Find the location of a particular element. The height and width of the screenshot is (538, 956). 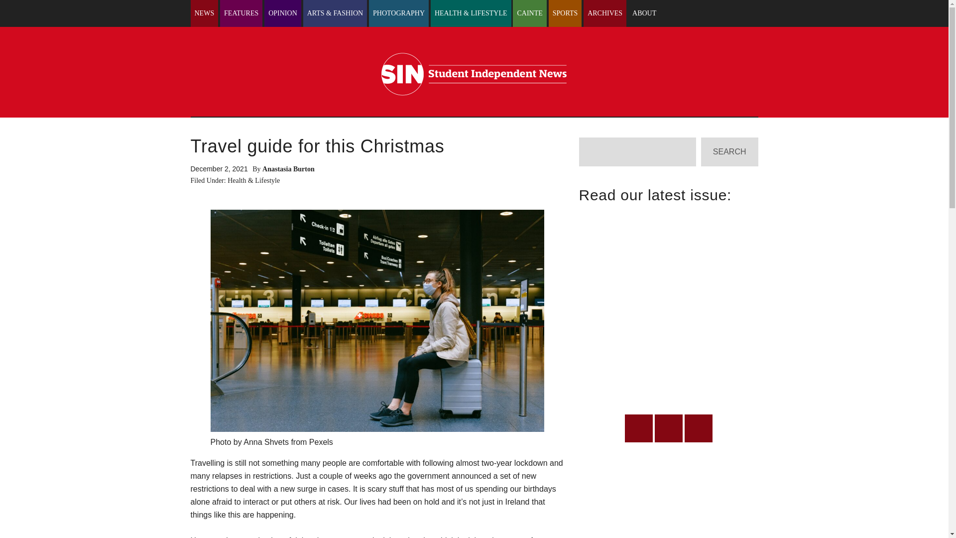

CAINTE is located at coordinates (529, 13).